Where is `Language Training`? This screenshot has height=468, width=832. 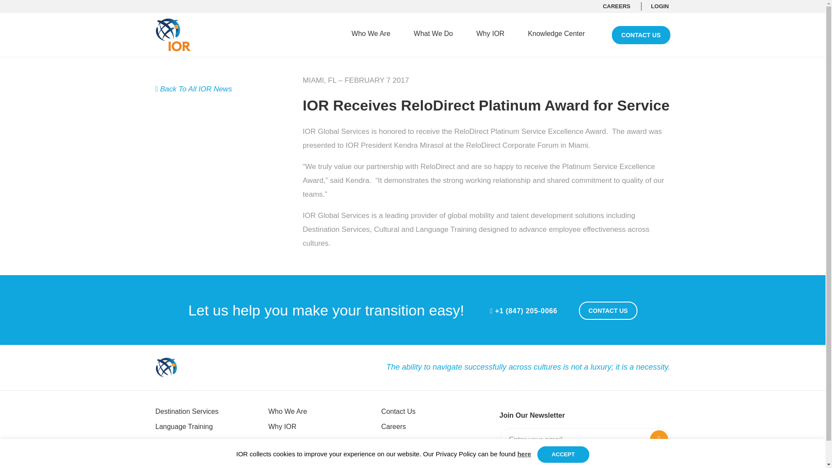 Language Training is located at coordinates (184, 426).